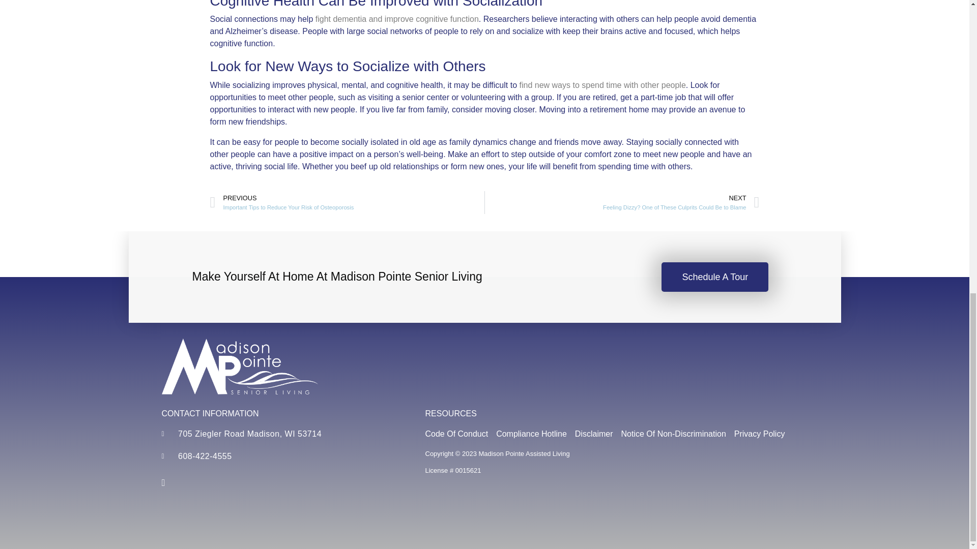 Image resolution: width=977 pixels, height=549 pixels. I want to click on find new ways to spend time with other people, so click(602, 85).